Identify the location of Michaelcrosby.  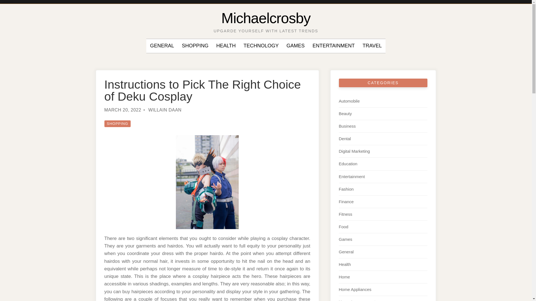
(266, 18).